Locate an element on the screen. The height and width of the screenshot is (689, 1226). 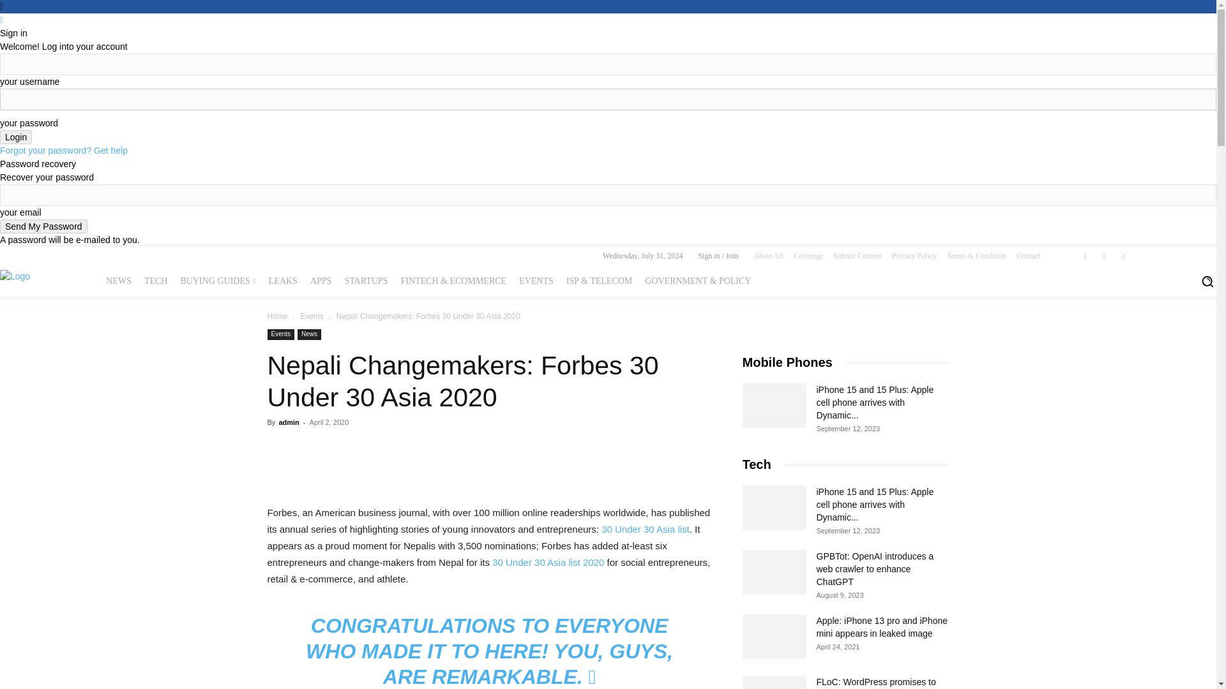
Send My Password is located at coordinates (43, 226).